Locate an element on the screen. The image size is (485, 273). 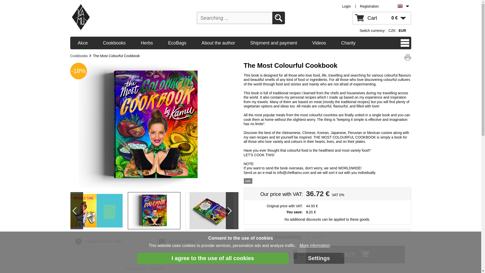
Registration is located at coordinates (369, 6).